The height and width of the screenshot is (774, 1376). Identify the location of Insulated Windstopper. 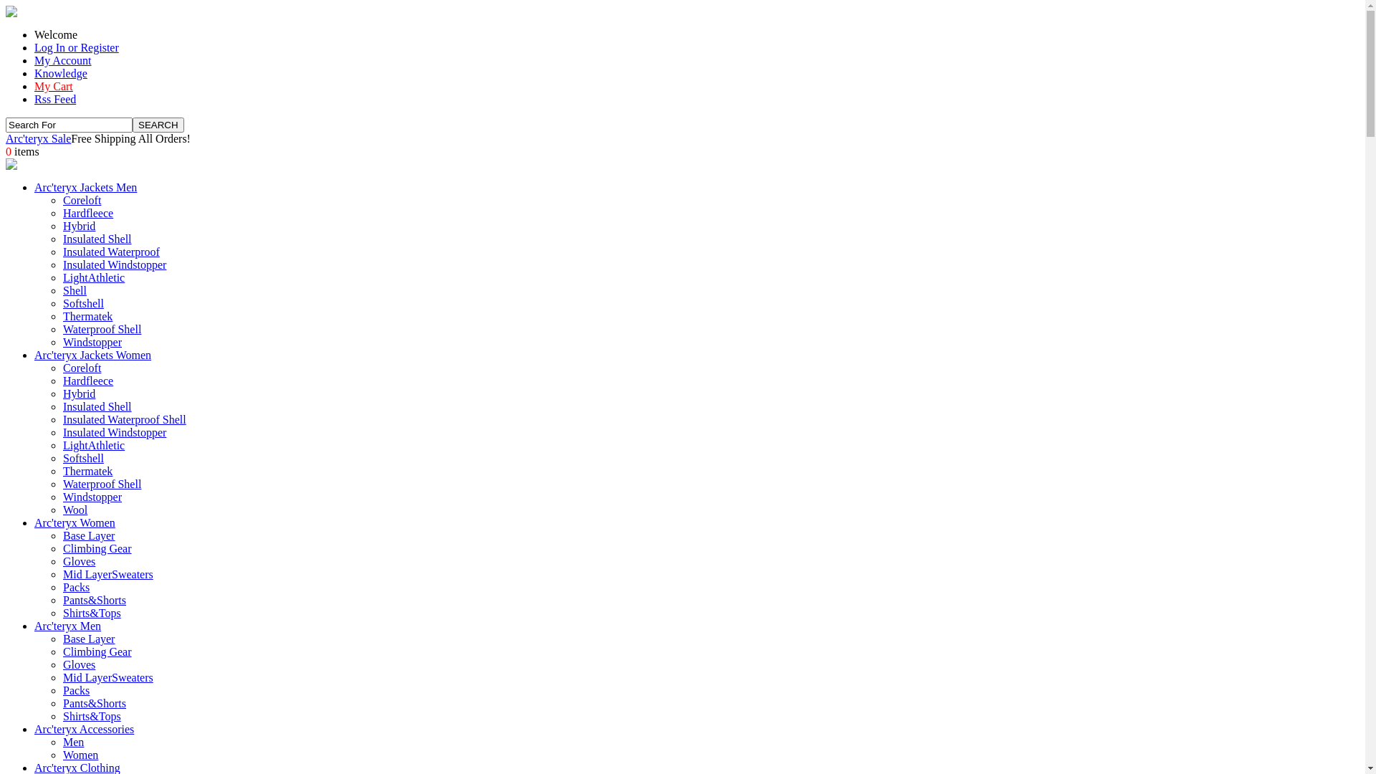
(115, 265).